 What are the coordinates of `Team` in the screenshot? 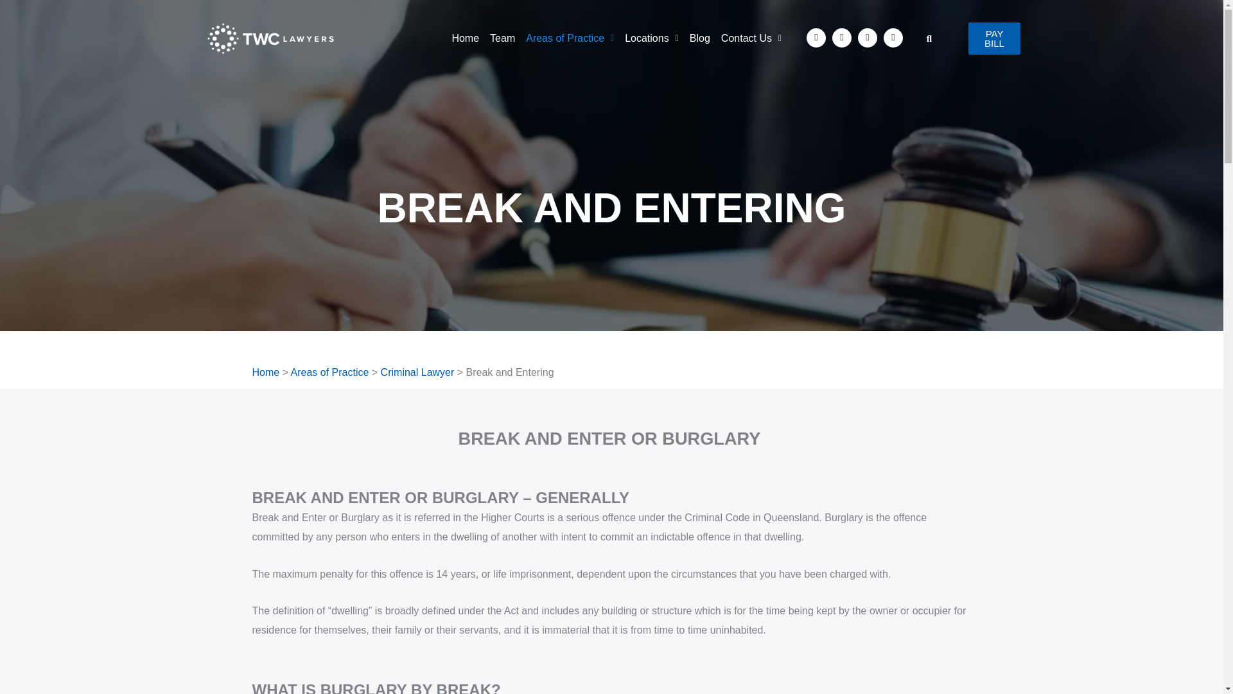 It's located at (502, 39).